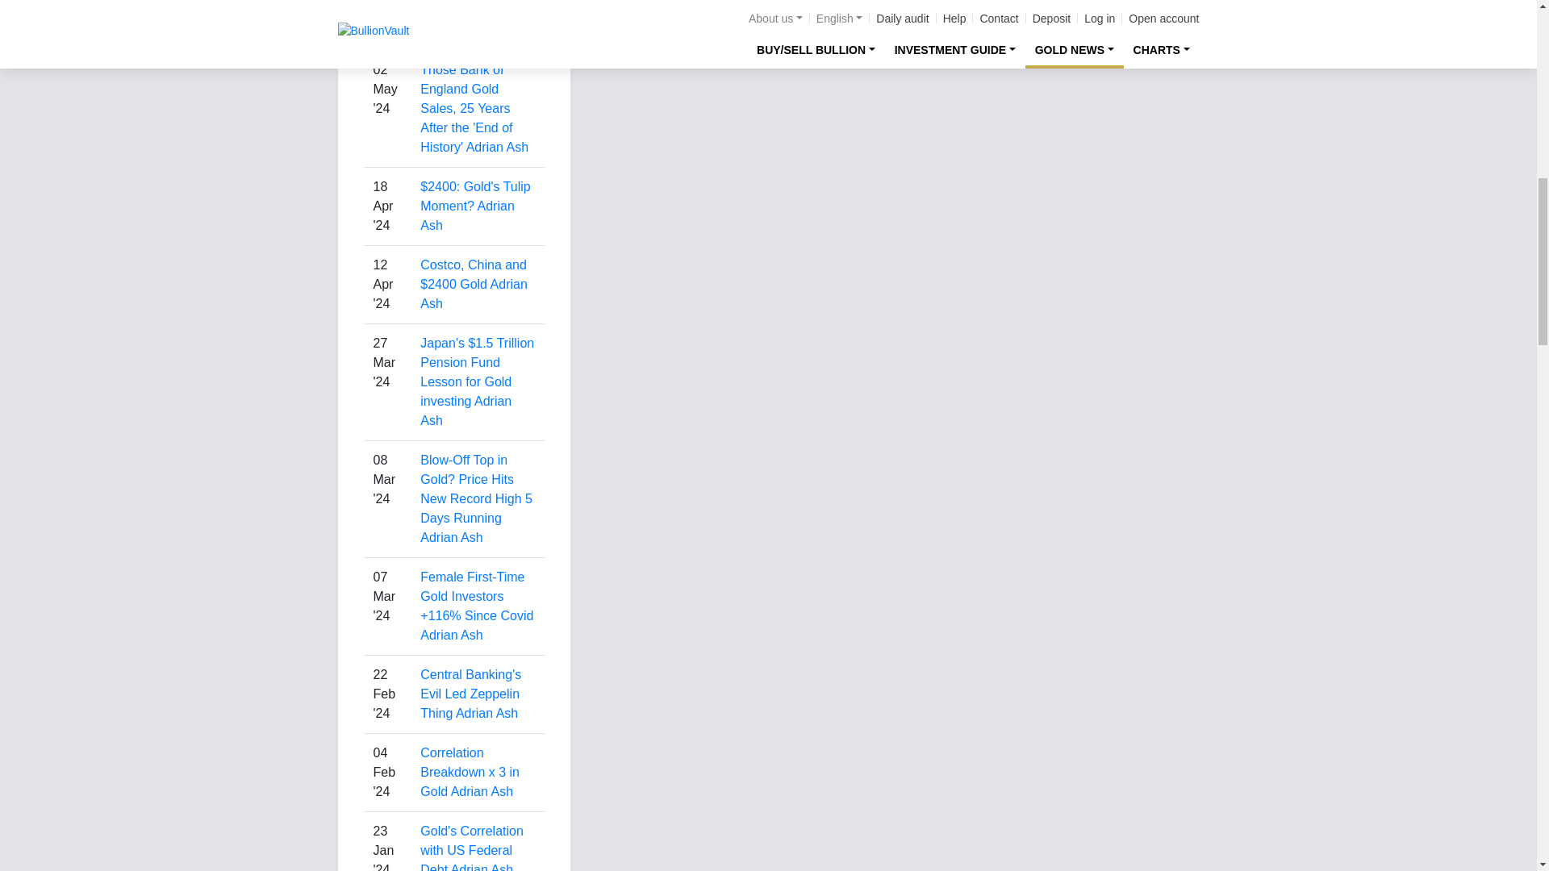 The height and width of the screenshot is (871, 1549). What do you see at coordinates (497, 147) in the screenshot?
I see `View user profile.` at bounding box center [497, 147].